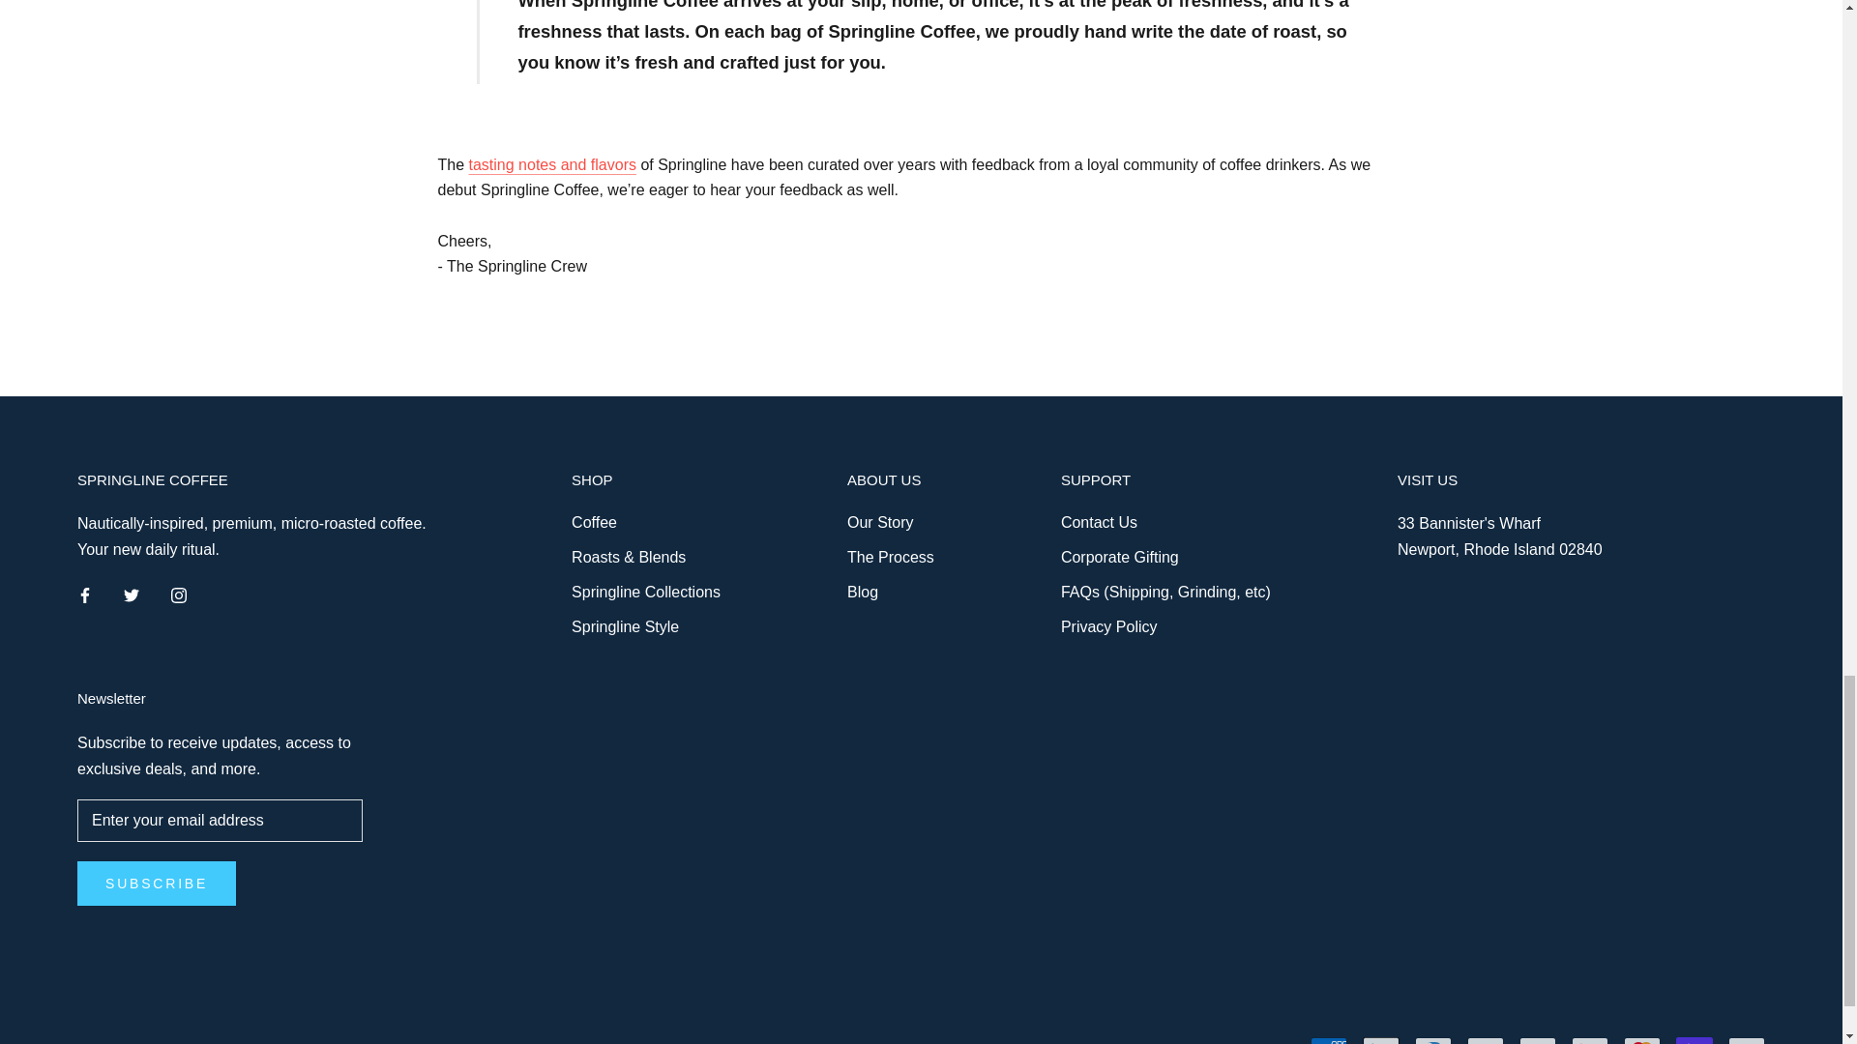 The width and height of the screenshot is (1857, 1044). I want to click on Google Pay, so click(1589, 1040).